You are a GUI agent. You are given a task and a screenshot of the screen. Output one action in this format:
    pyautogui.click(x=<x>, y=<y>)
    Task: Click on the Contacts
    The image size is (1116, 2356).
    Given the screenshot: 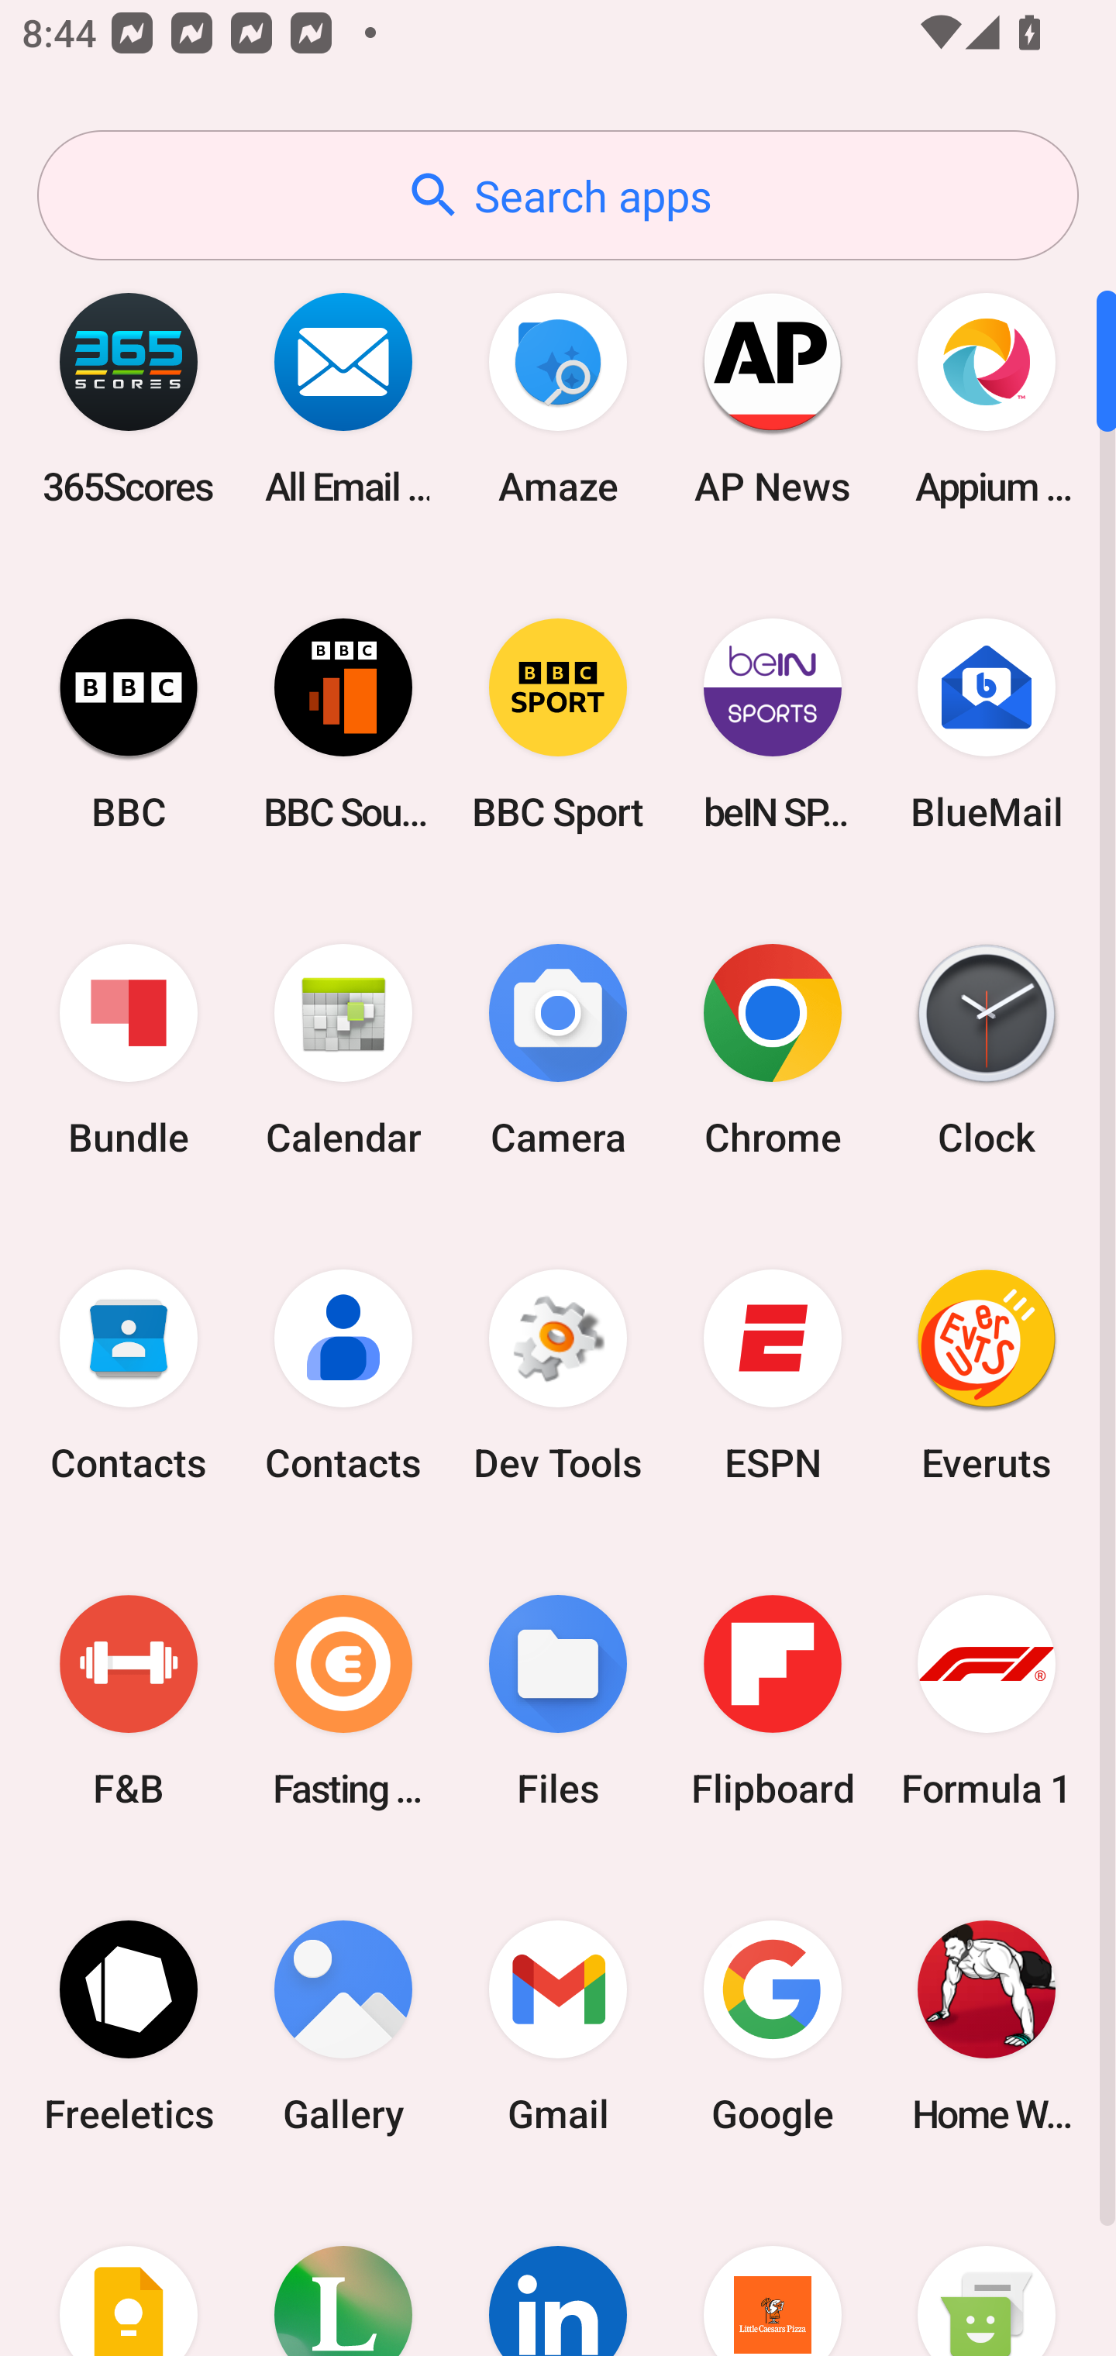 What is the action you would take?
    pyautogui.click(x=129, y=1376)
    